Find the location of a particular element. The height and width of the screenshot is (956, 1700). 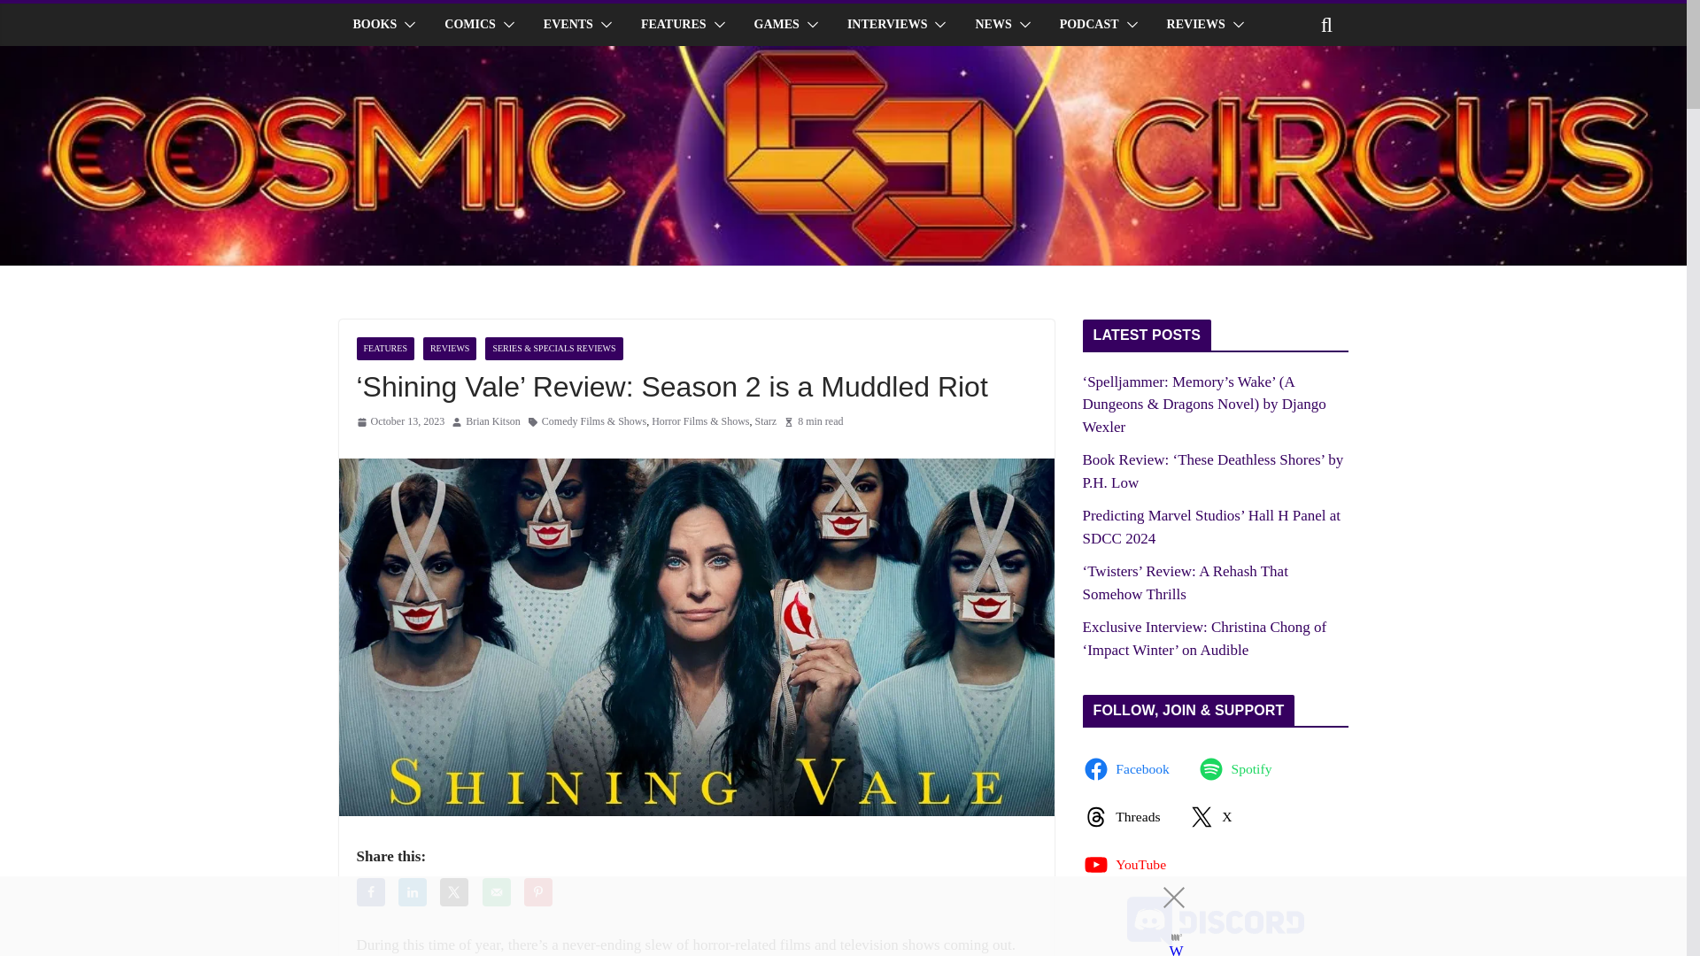

Brian Kitson is located at coordinates (492, 421).